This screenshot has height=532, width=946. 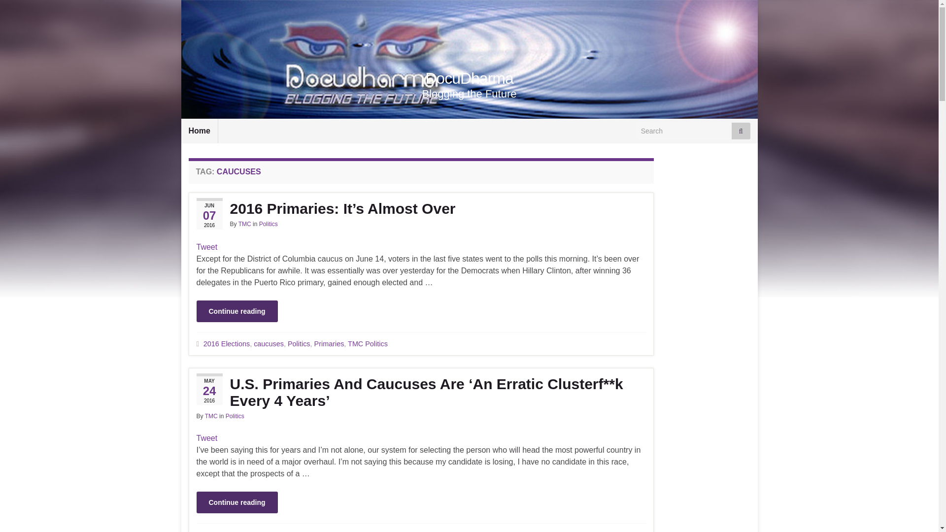 What do you see at coordinates (329, 344) in the screenshot?
I see `Primaries` at bounding box center [329, 344].